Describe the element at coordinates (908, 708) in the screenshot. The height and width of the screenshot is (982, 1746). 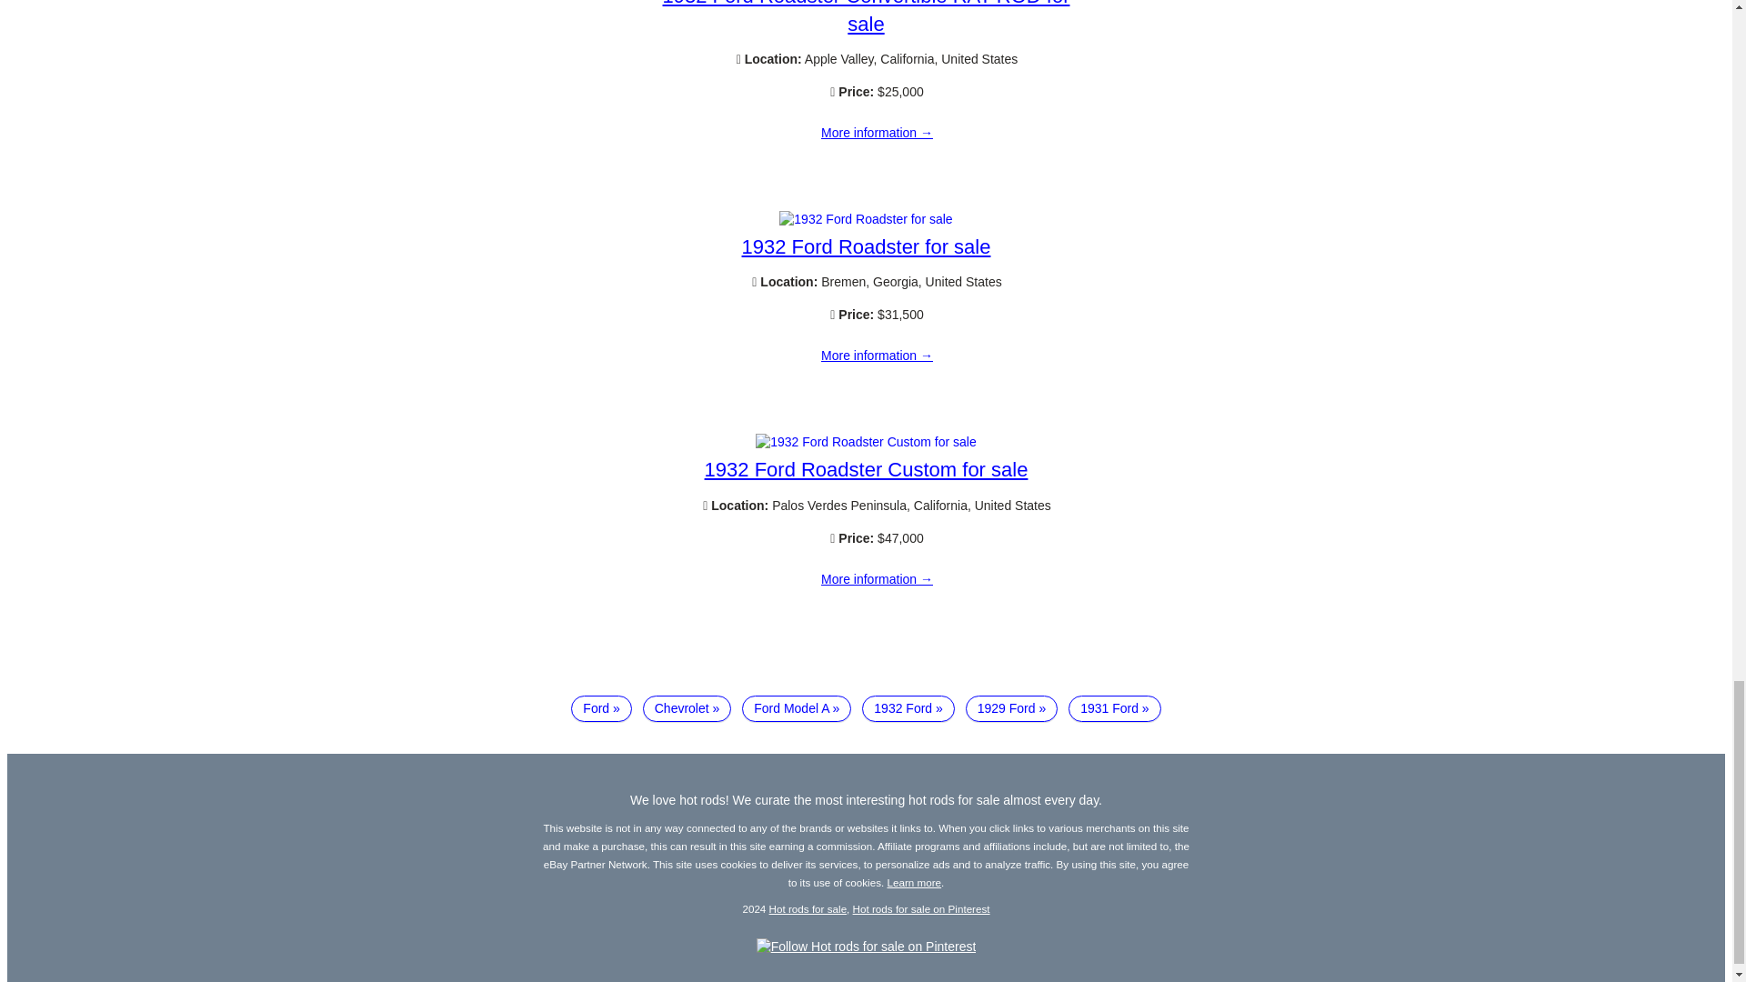
I see `1932 Ford` at that location.